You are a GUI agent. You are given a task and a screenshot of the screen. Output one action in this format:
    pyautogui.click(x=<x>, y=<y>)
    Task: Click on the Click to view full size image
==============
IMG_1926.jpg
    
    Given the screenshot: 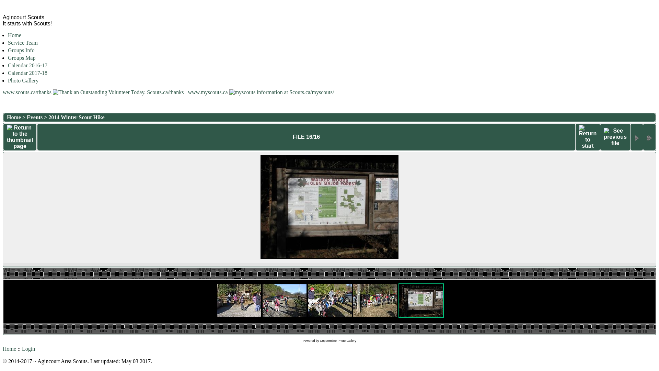 What is the action you would take?
    pyautogui.click(x=329, y=207)
    